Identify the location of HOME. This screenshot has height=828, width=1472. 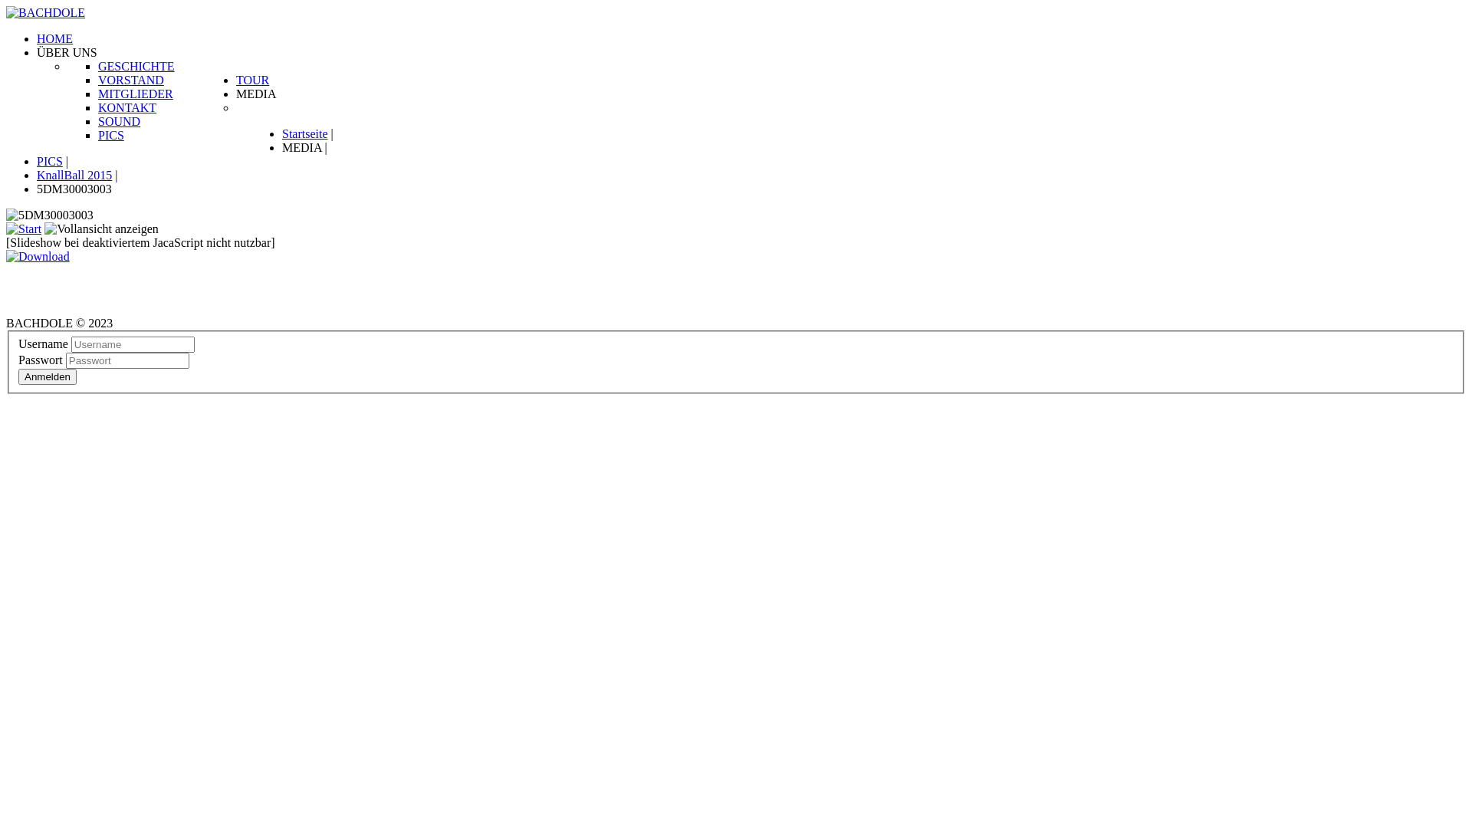
(55, 38).